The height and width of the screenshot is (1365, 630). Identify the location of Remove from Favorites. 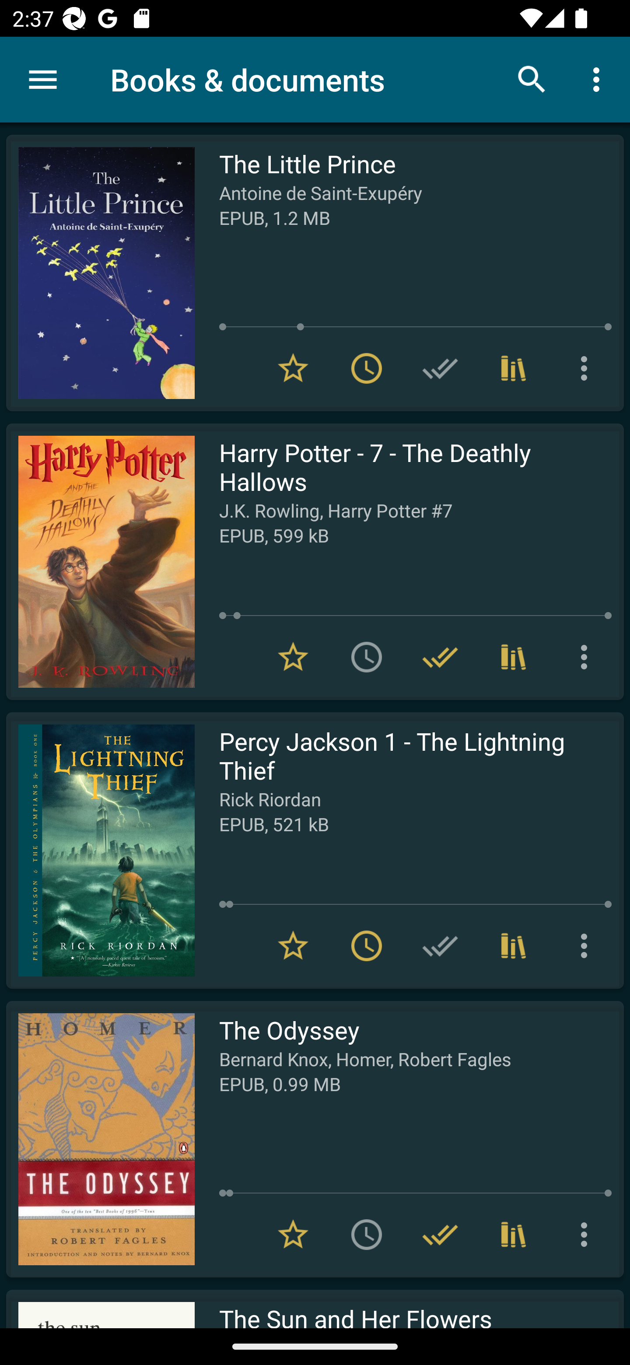
(293, 368).